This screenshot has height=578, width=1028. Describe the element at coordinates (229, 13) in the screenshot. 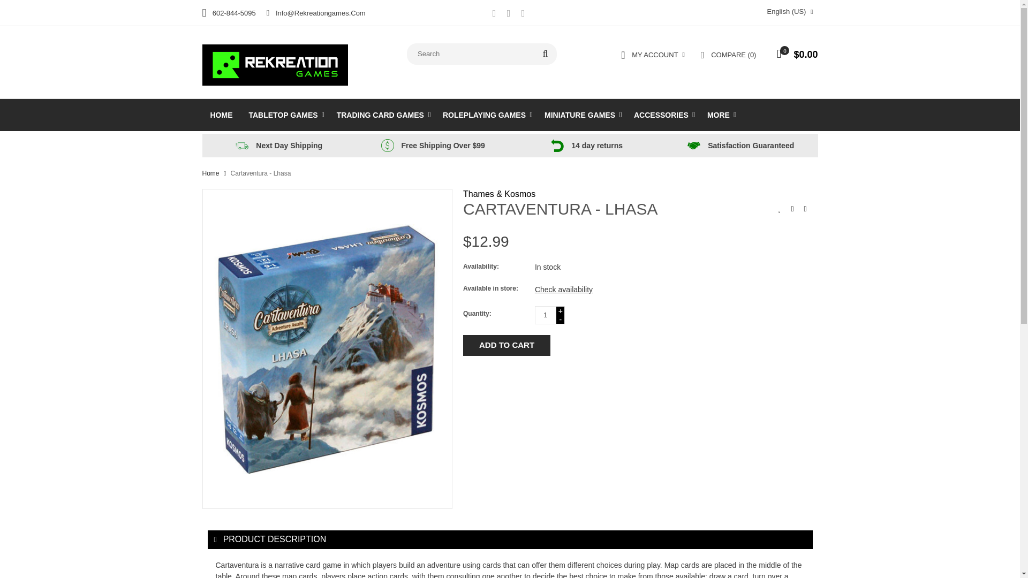

I see `602-844-5095` at that location.